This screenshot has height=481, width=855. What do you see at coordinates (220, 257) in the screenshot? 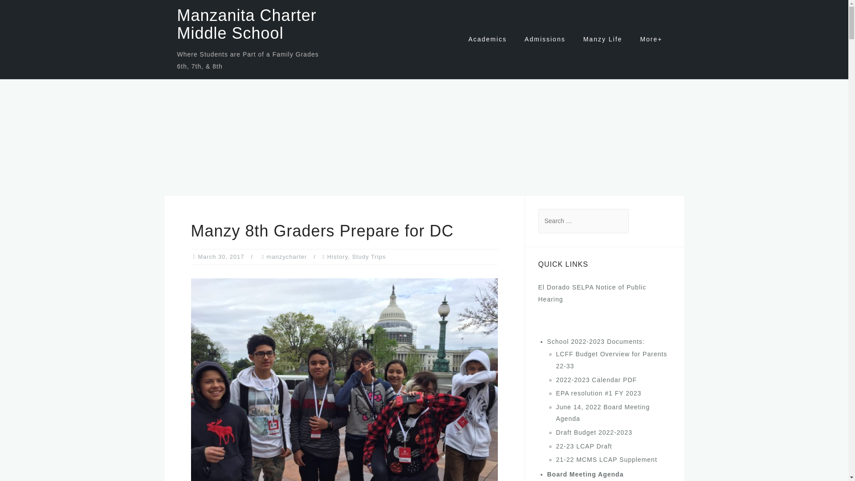
I see `March 30, 2017` at bounding box center [220, 257].